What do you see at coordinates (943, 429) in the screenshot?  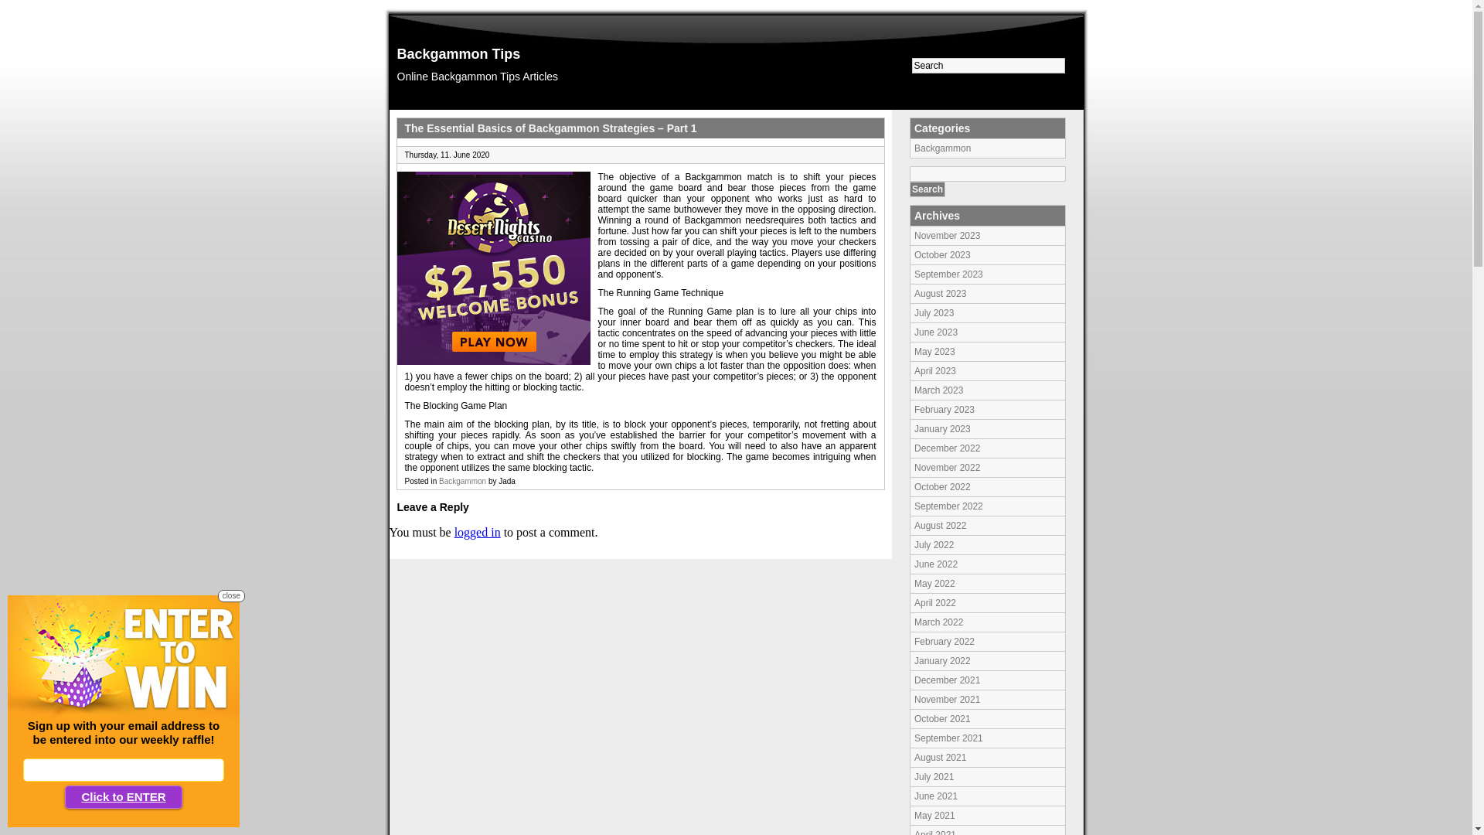 I see `January 2023` at bounding box center [943, 429].